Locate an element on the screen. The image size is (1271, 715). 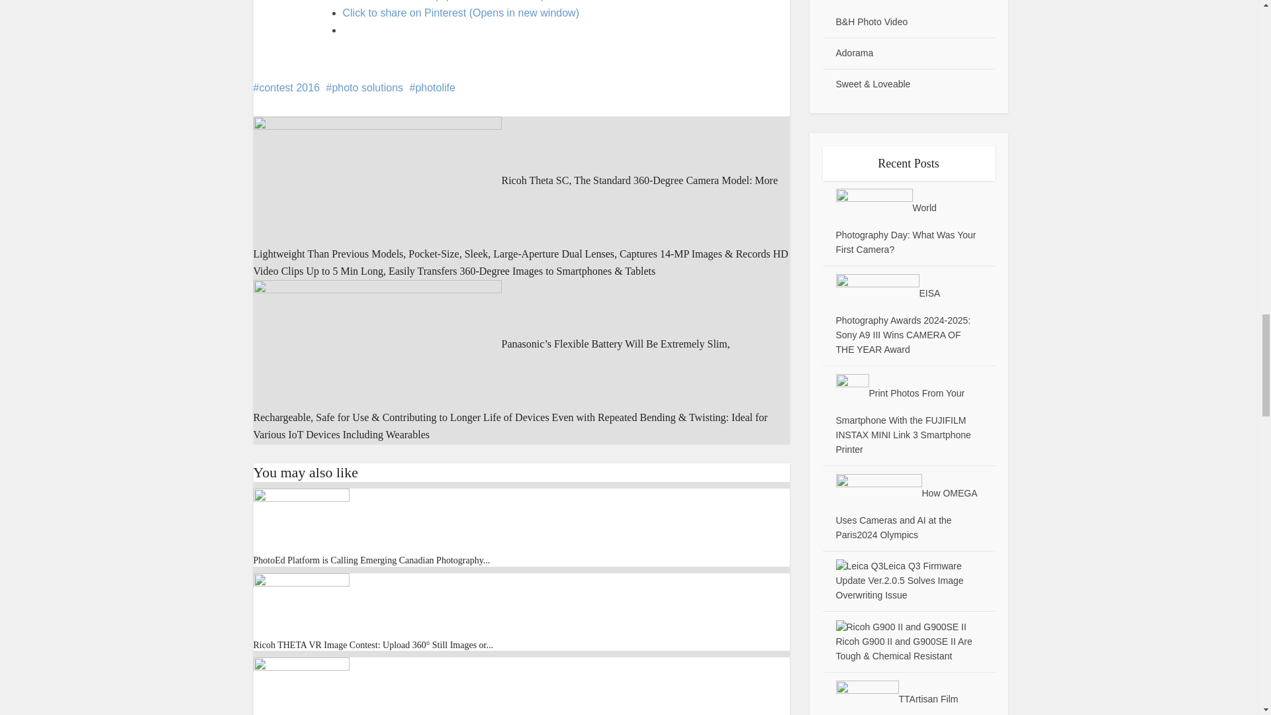
photo solutions is located at coordinates (364, 87).